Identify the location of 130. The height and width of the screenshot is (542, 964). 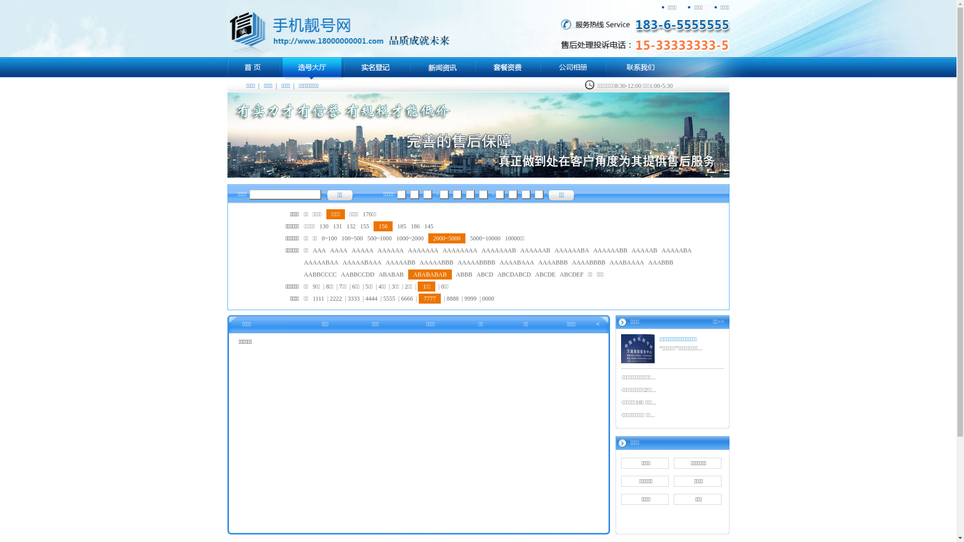
(324, 226).